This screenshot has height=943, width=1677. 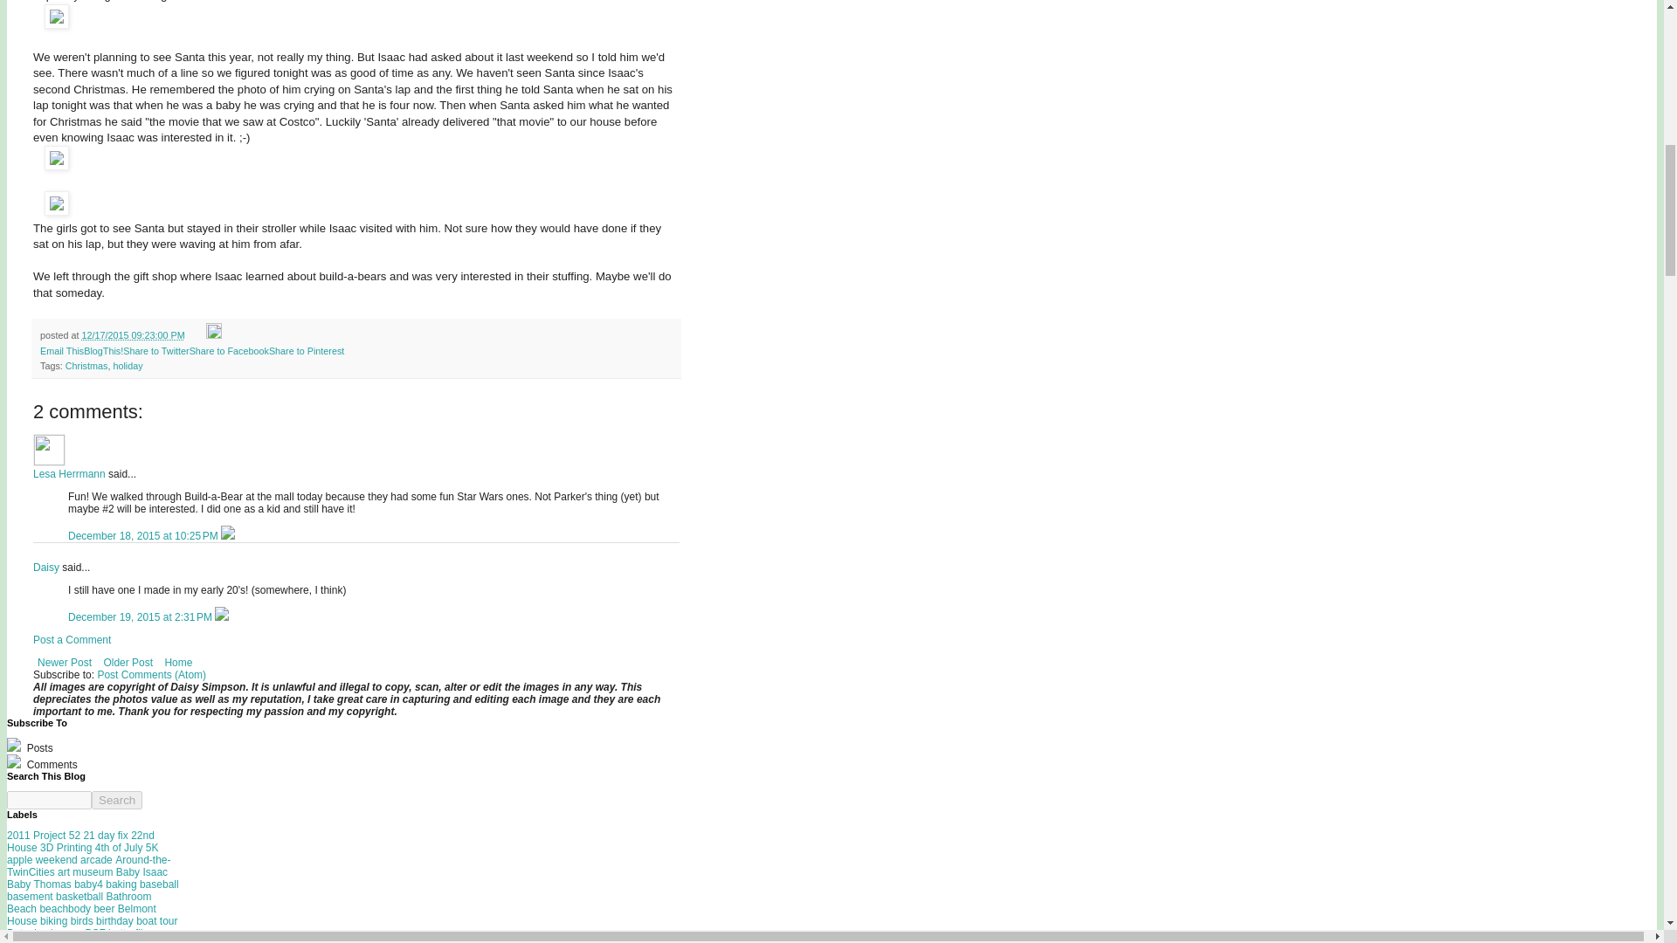 What do you see at coordinates (221, 616) in the screenshot?
I see `Delete Comment` at bounding box center [221, 616].